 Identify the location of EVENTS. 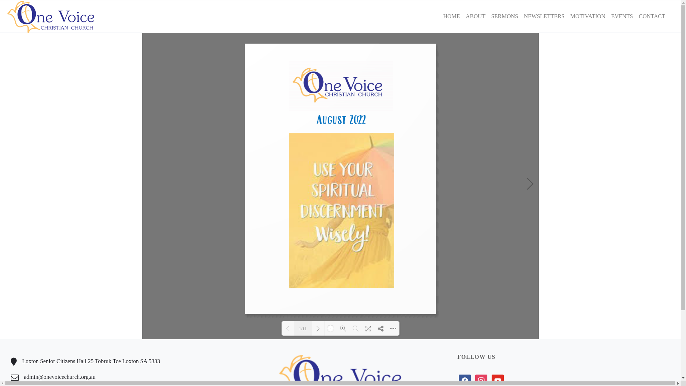
(622, 16).